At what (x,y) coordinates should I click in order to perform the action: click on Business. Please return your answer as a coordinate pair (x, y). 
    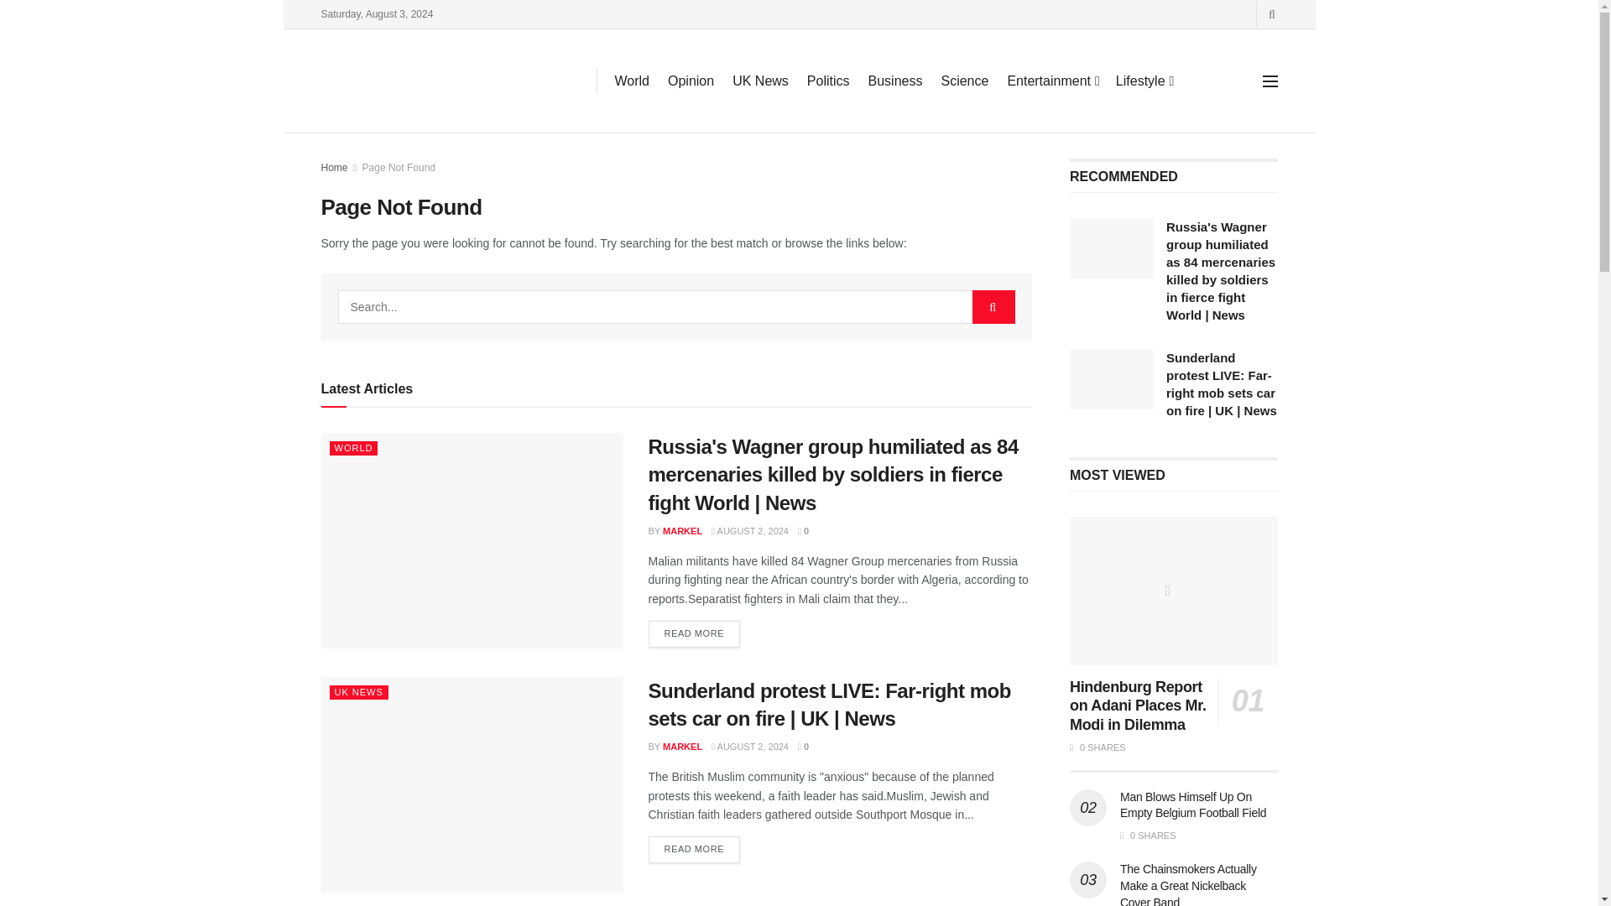
    Looking at the image, I should click on (895, 81).